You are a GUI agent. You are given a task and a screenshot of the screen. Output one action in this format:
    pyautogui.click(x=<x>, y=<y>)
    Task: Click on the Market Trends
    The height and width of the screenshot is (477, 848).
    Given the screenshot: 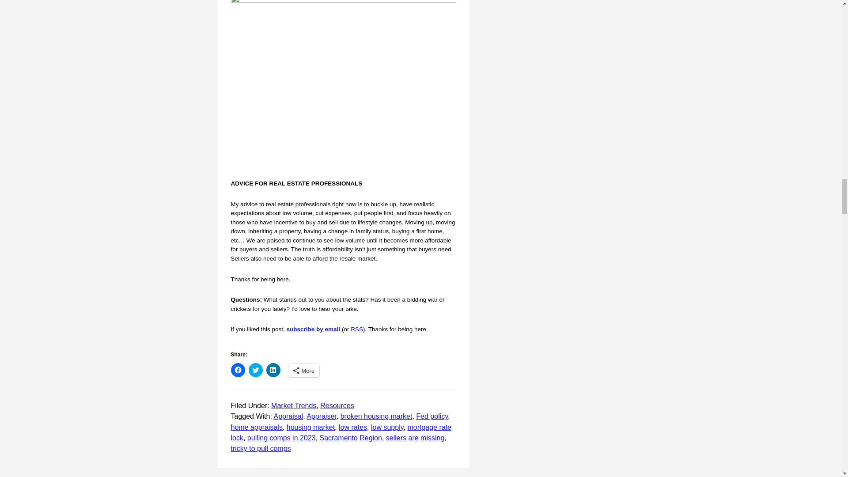 What is the action you would take?
    pyautogui.click(x=294, y=405)
    